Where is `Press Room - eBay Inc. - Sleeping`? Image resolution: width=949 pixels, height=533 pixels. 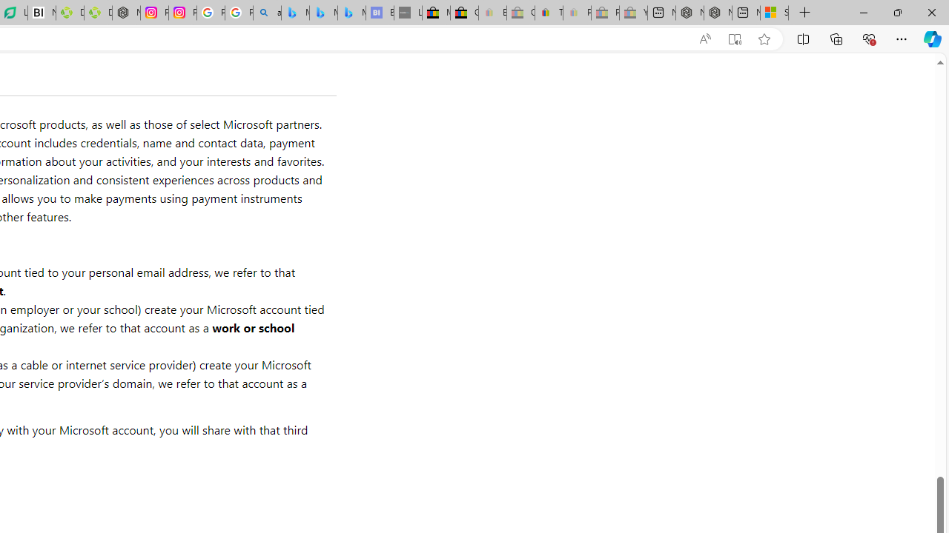
Press Room - eBay Inc. - Sleeping is located at coordinates (605, 13).